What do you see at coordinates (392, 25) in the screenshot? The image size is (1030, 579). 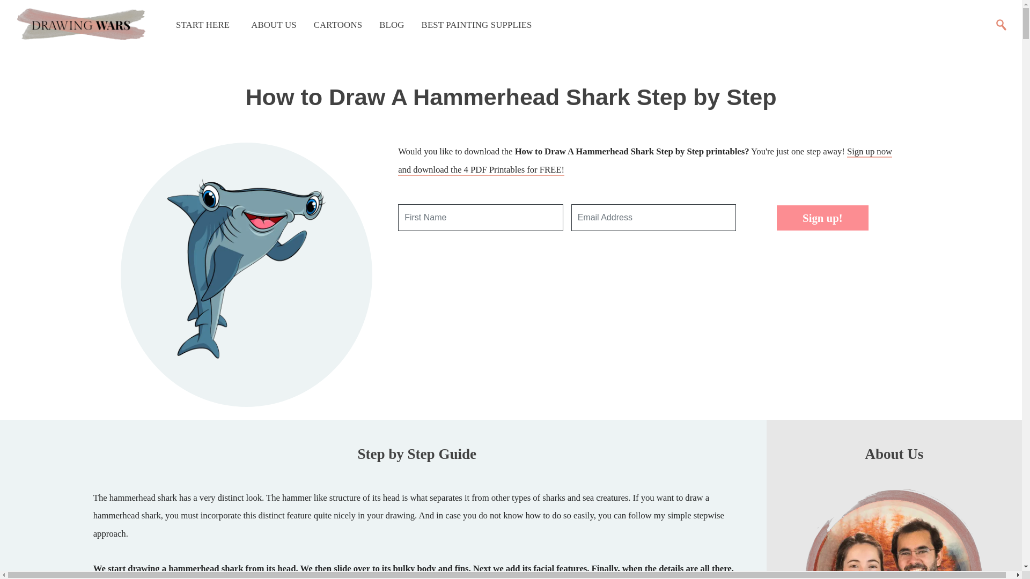 I see `BLOG` at bounding box center [392, 25].